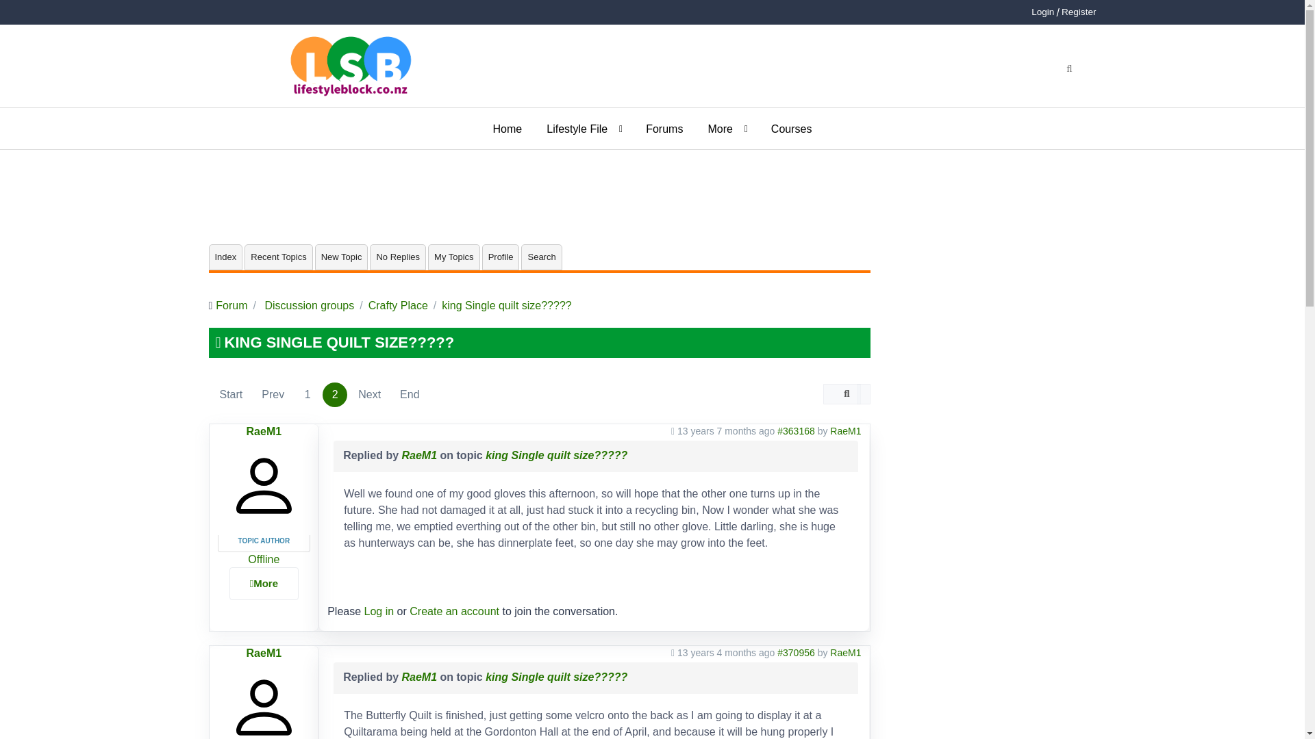  I want to click on View RaeM1's Profile, so click(264, 431).